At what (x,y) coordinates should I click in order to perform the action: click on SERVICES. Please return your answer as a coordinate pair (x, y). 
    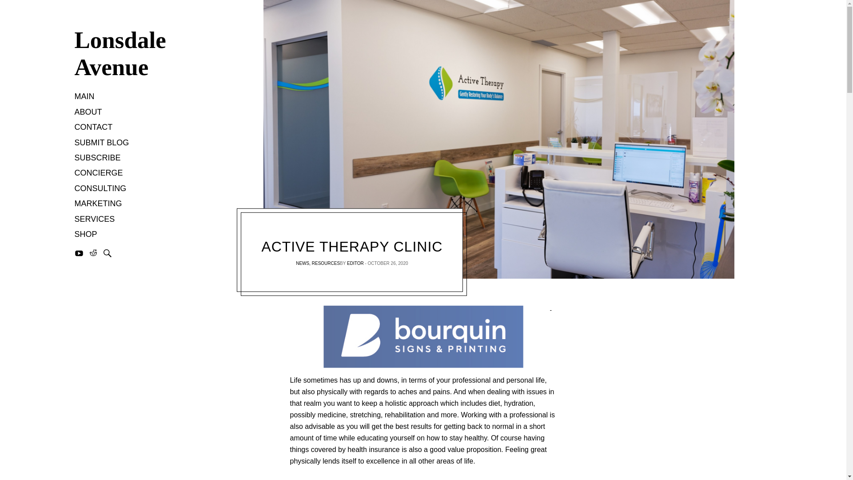
    Looking at the image, I should click on (95, 220).